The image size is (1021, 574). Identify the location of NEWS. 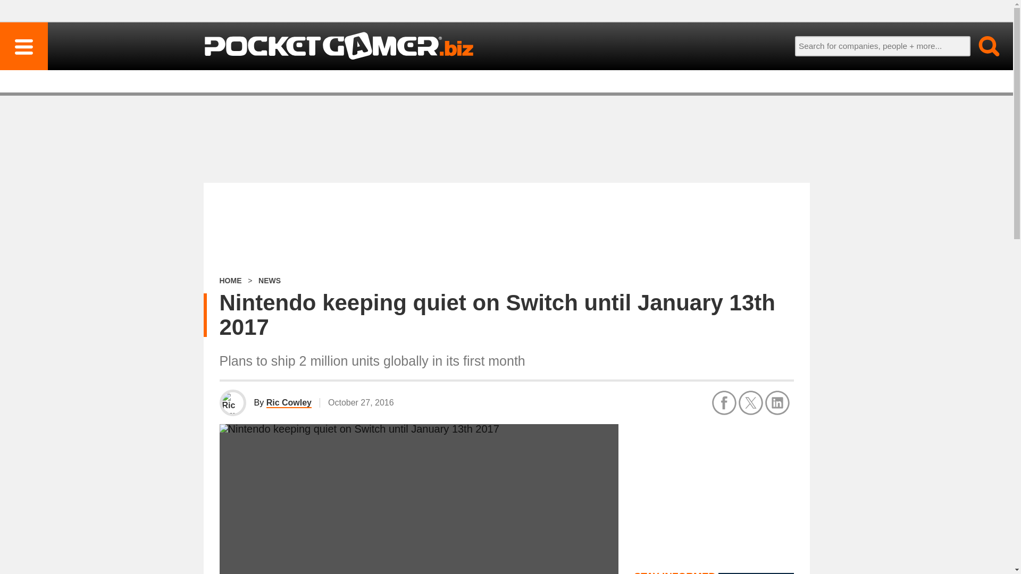
(269, 281).